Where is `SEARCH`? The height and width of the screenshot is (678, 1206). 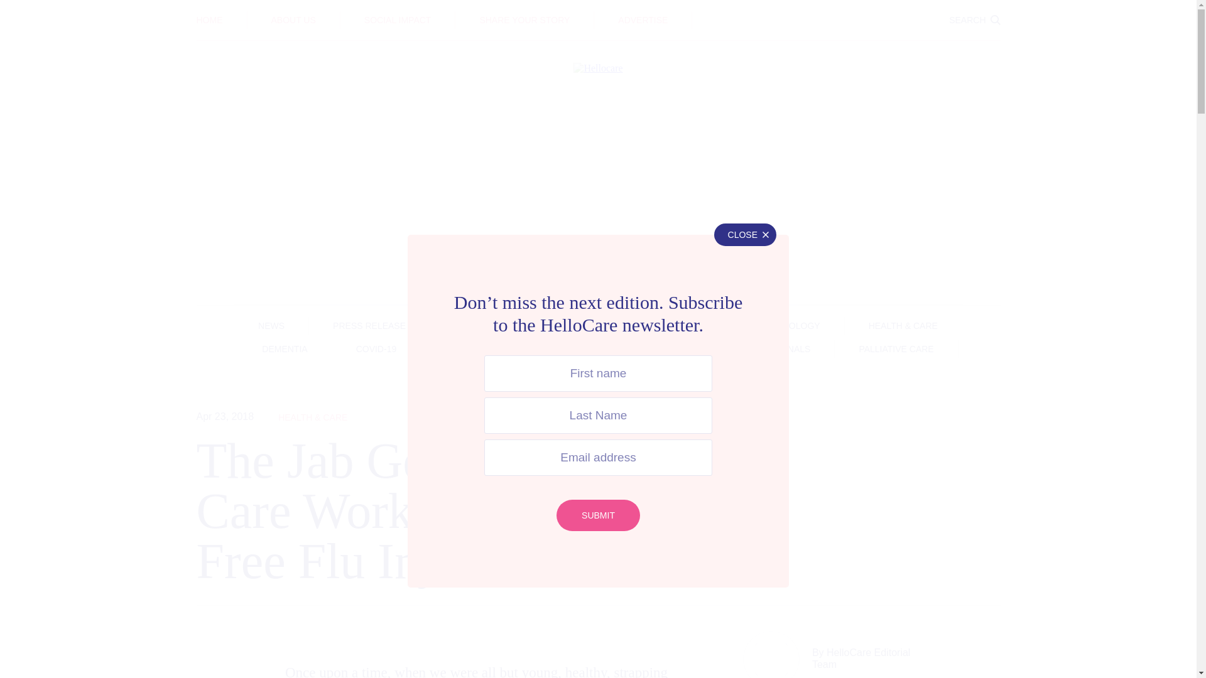
SEARCH is located at coordinates (974, 19).